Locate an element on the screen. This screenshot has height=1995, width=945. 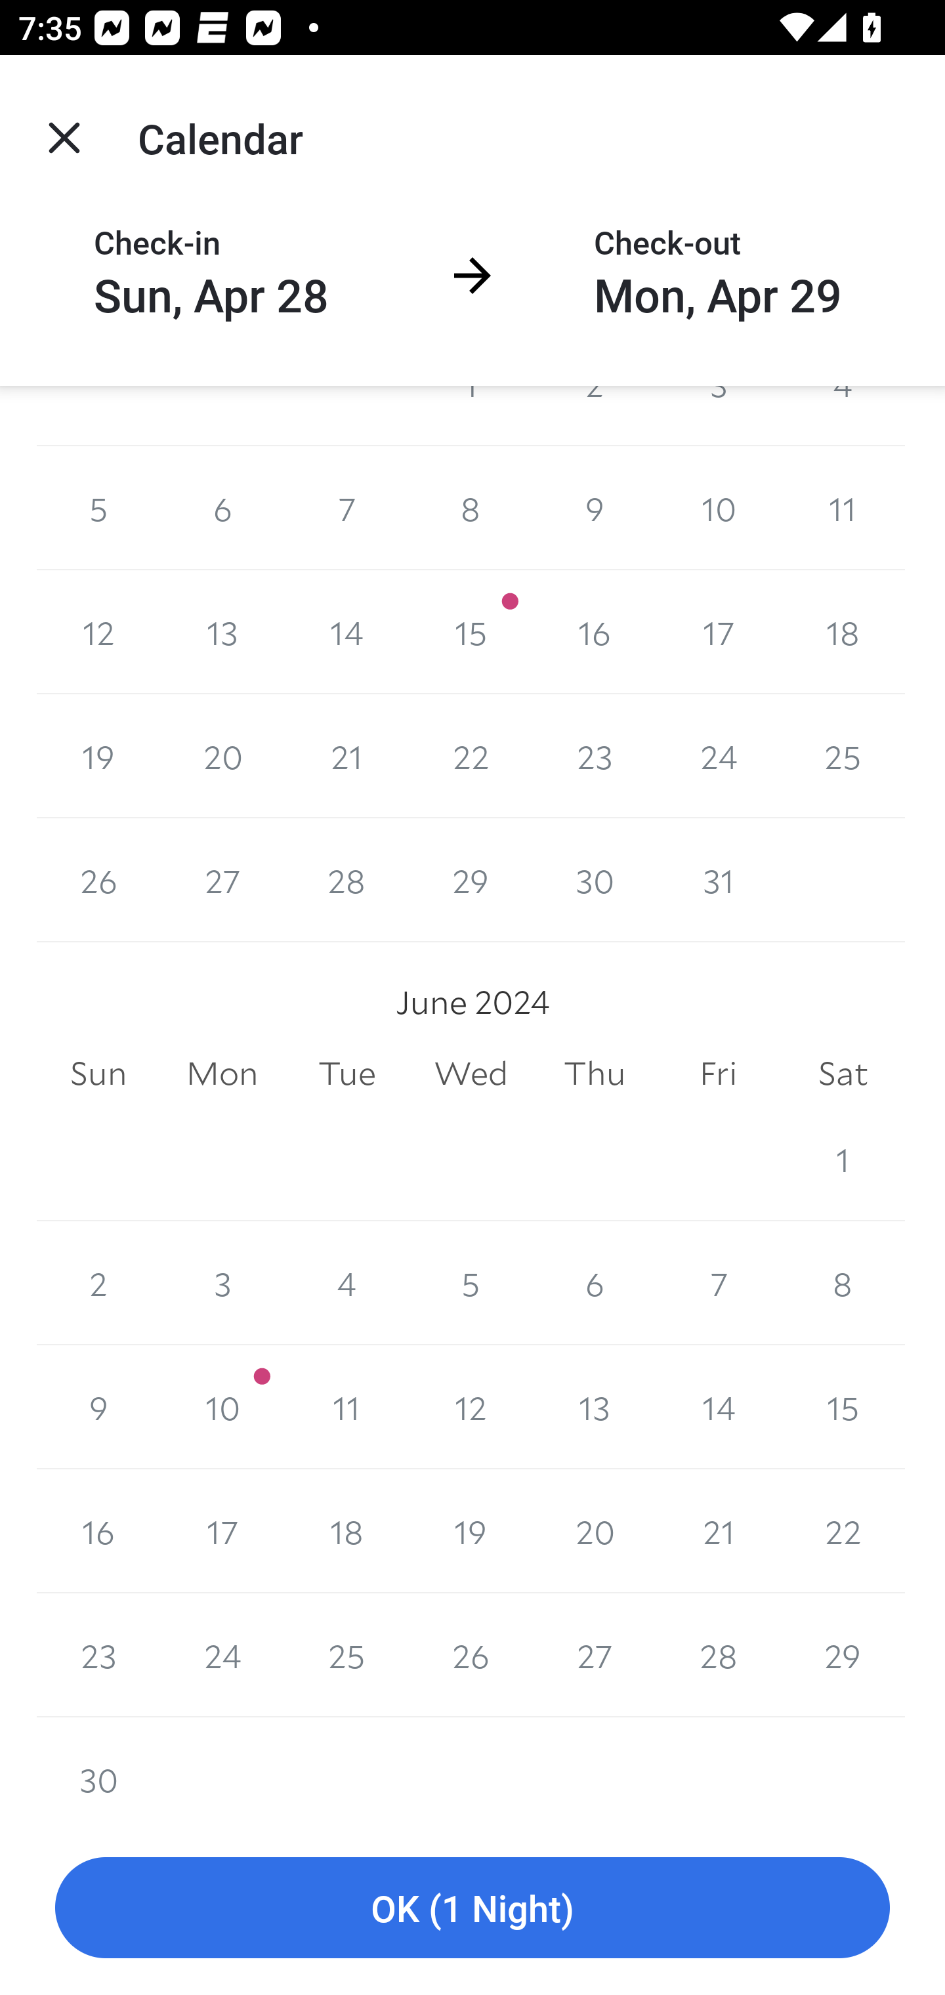
Mon is located at coordinates (222, 1074).